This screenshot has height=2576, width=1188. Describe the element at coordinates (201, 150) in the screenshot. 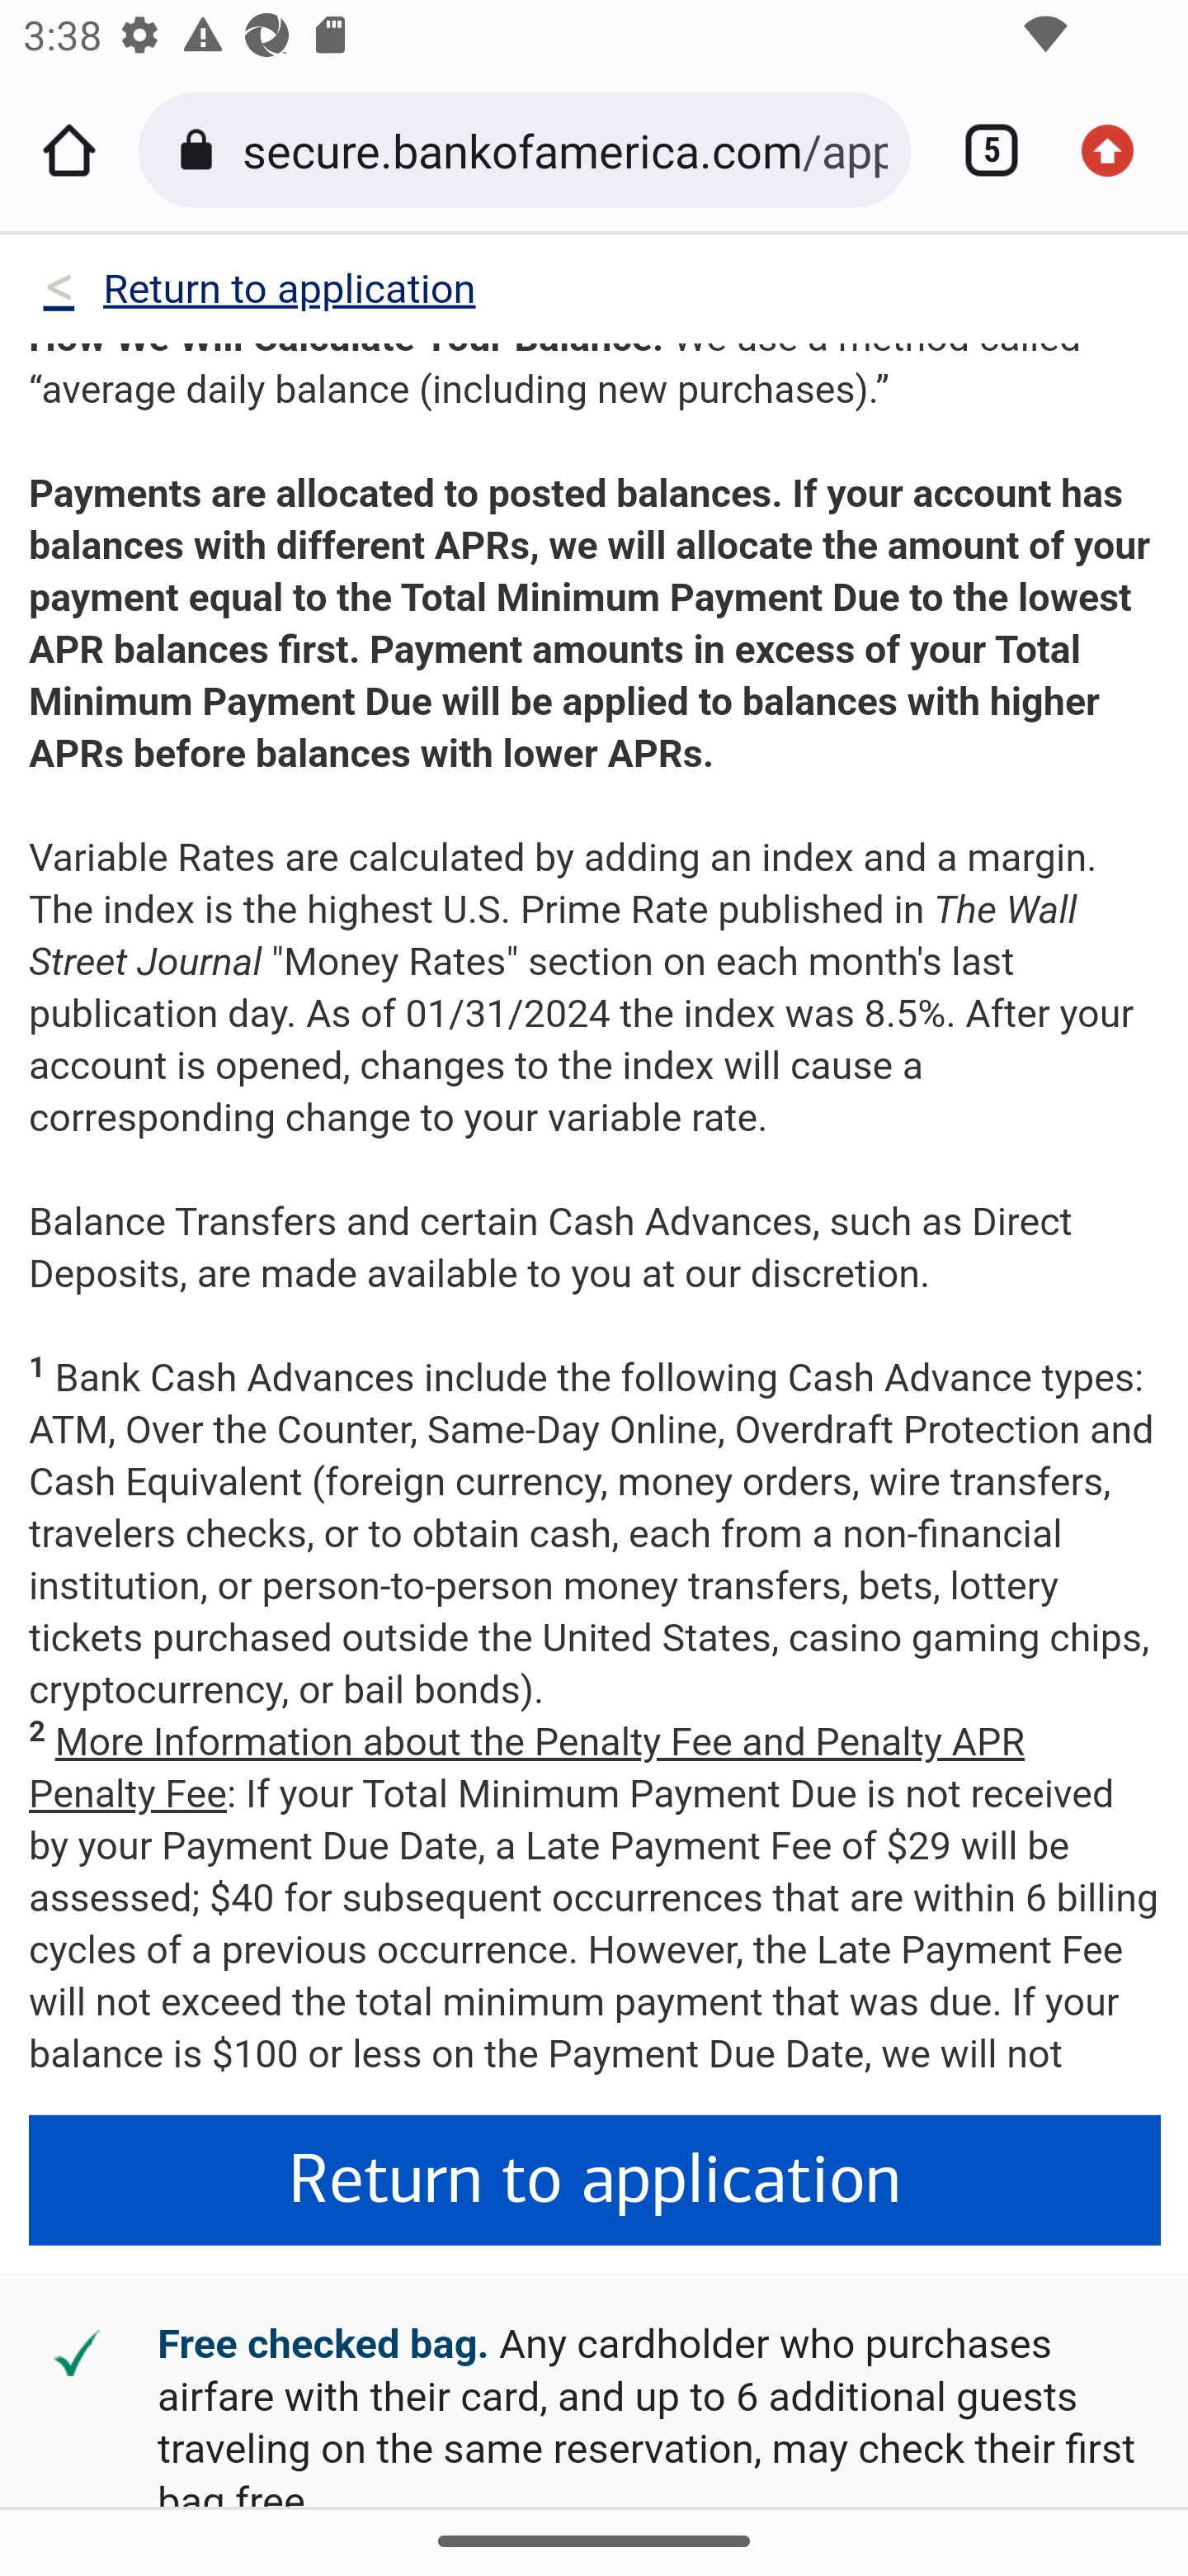

I see `Connection is secure` at that location.